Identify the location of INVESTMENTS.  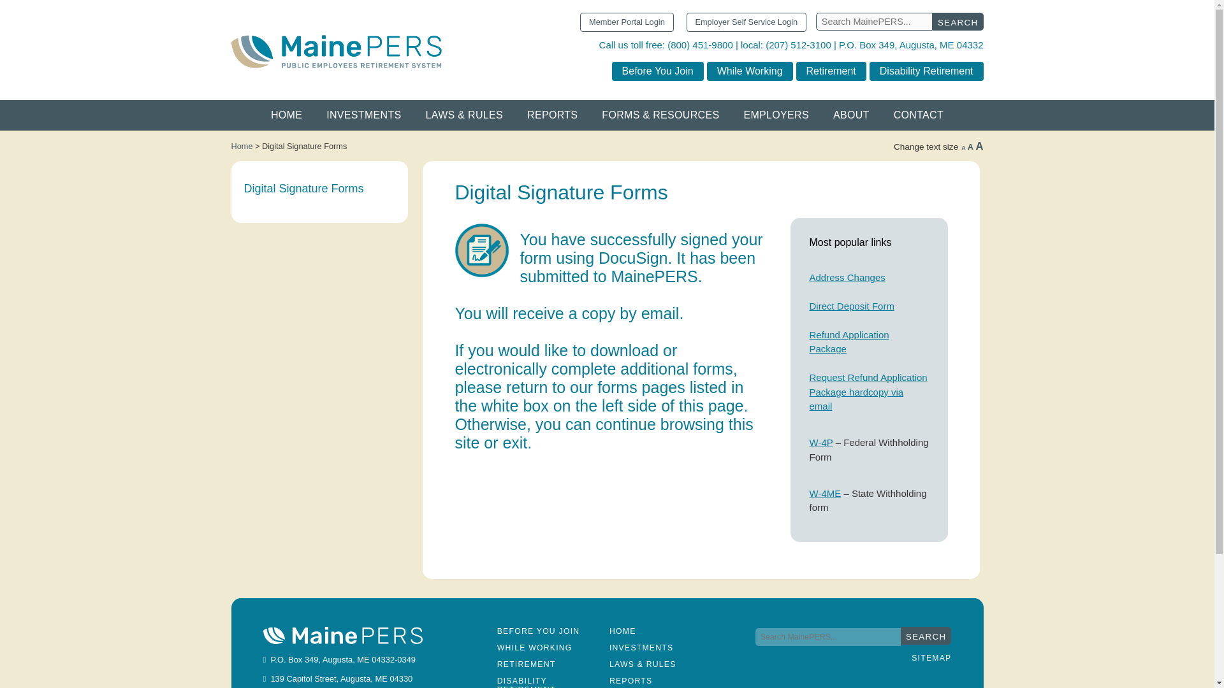
(363, 115).